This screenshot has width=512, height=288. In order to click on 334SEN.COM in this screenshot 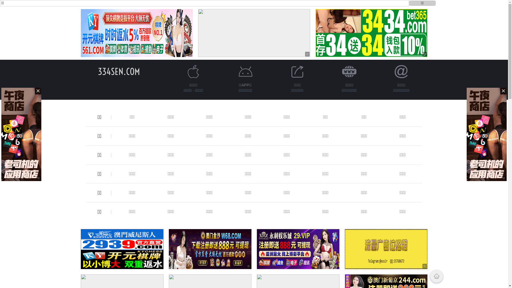, I will do `click(119, 71)`.